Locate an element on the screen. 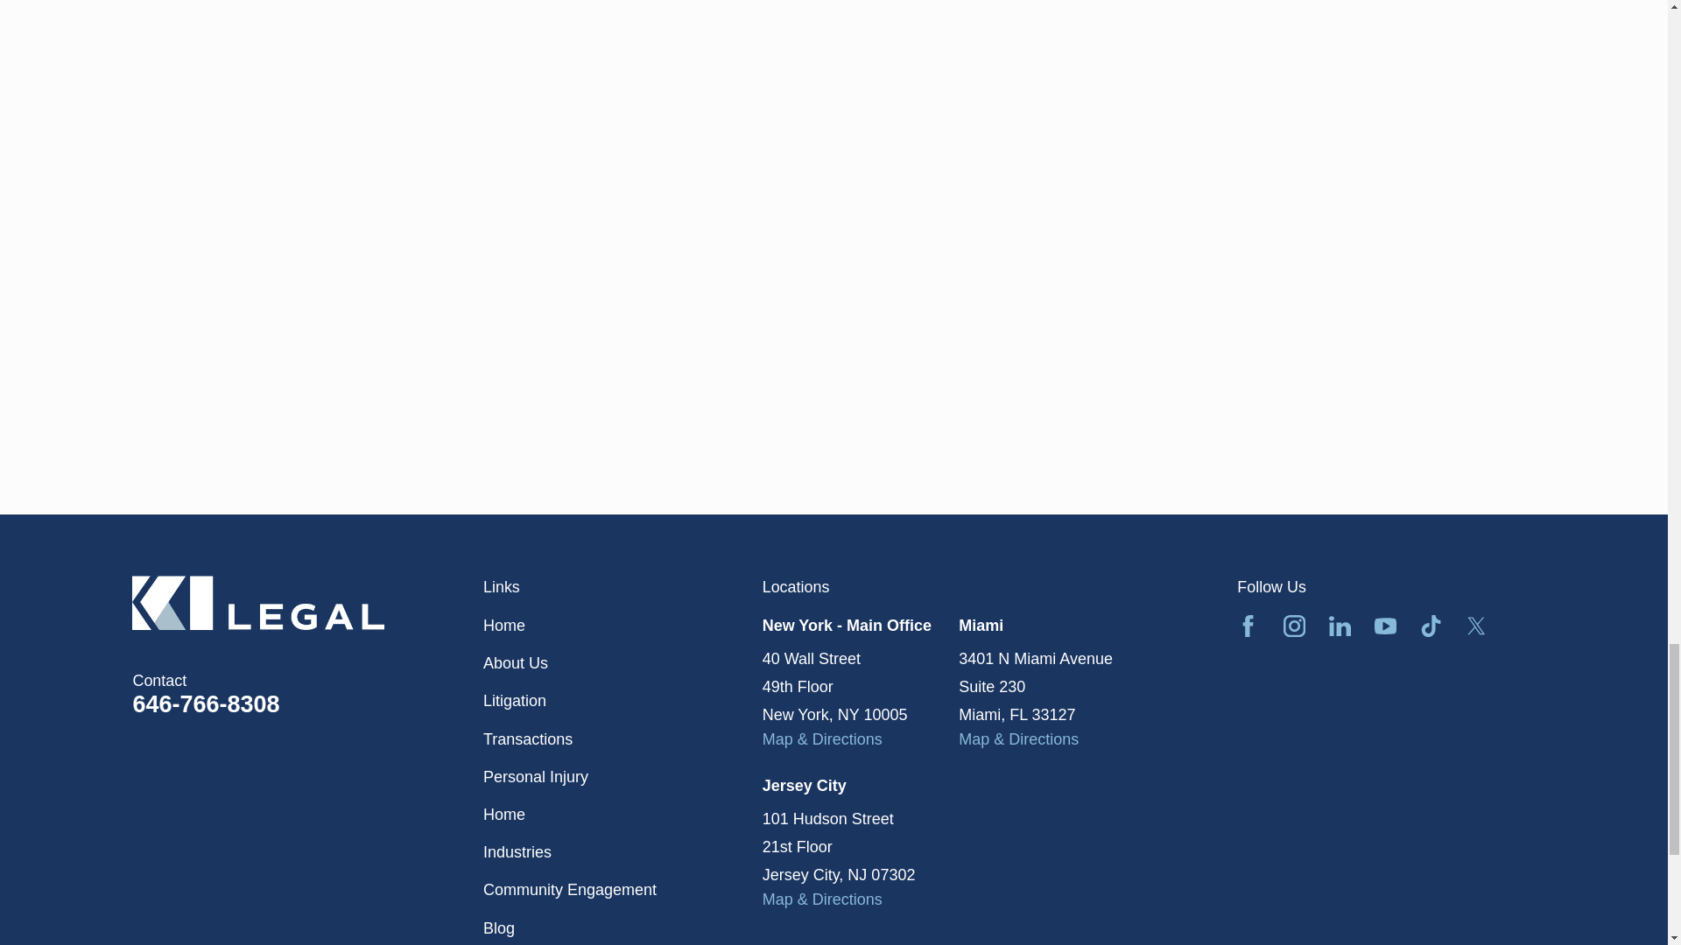 This screenshot has width=1681, height=945. Instagram is located at coordinates (1294, 626).